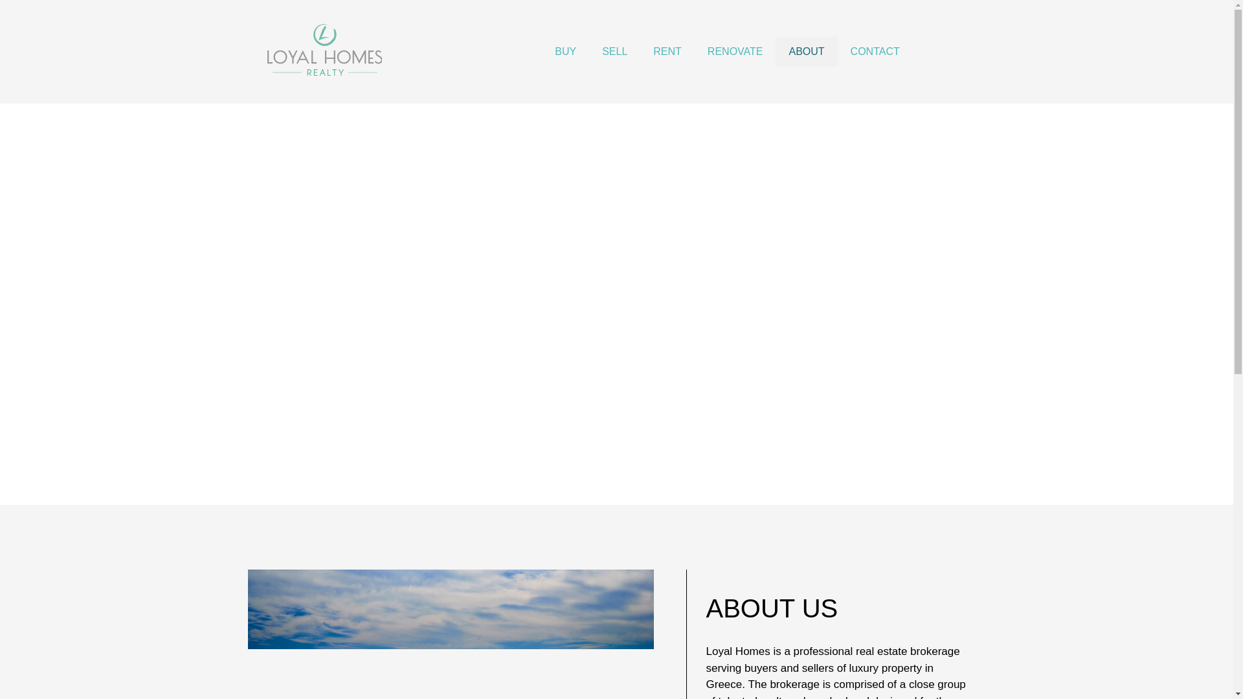  What do you see at coordinates (667, 52) in the screenshot?
I see `RENT` at bounding box center [667, 52].